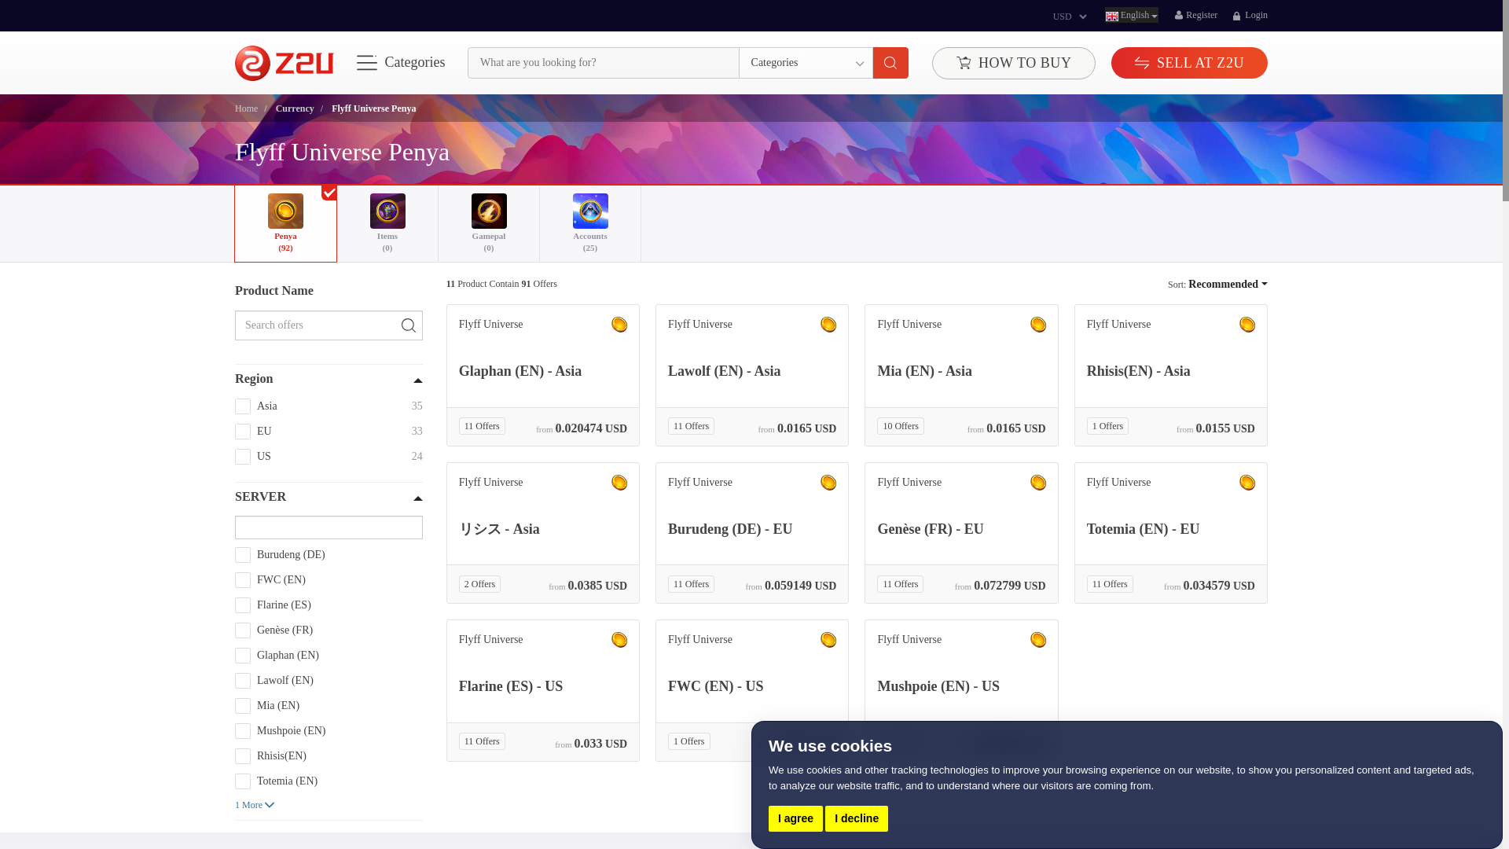 This screenshot has height=849, width=1509. Describe the element at coordinates (1195, 15) in the screenshot. I see `Register` at that location.